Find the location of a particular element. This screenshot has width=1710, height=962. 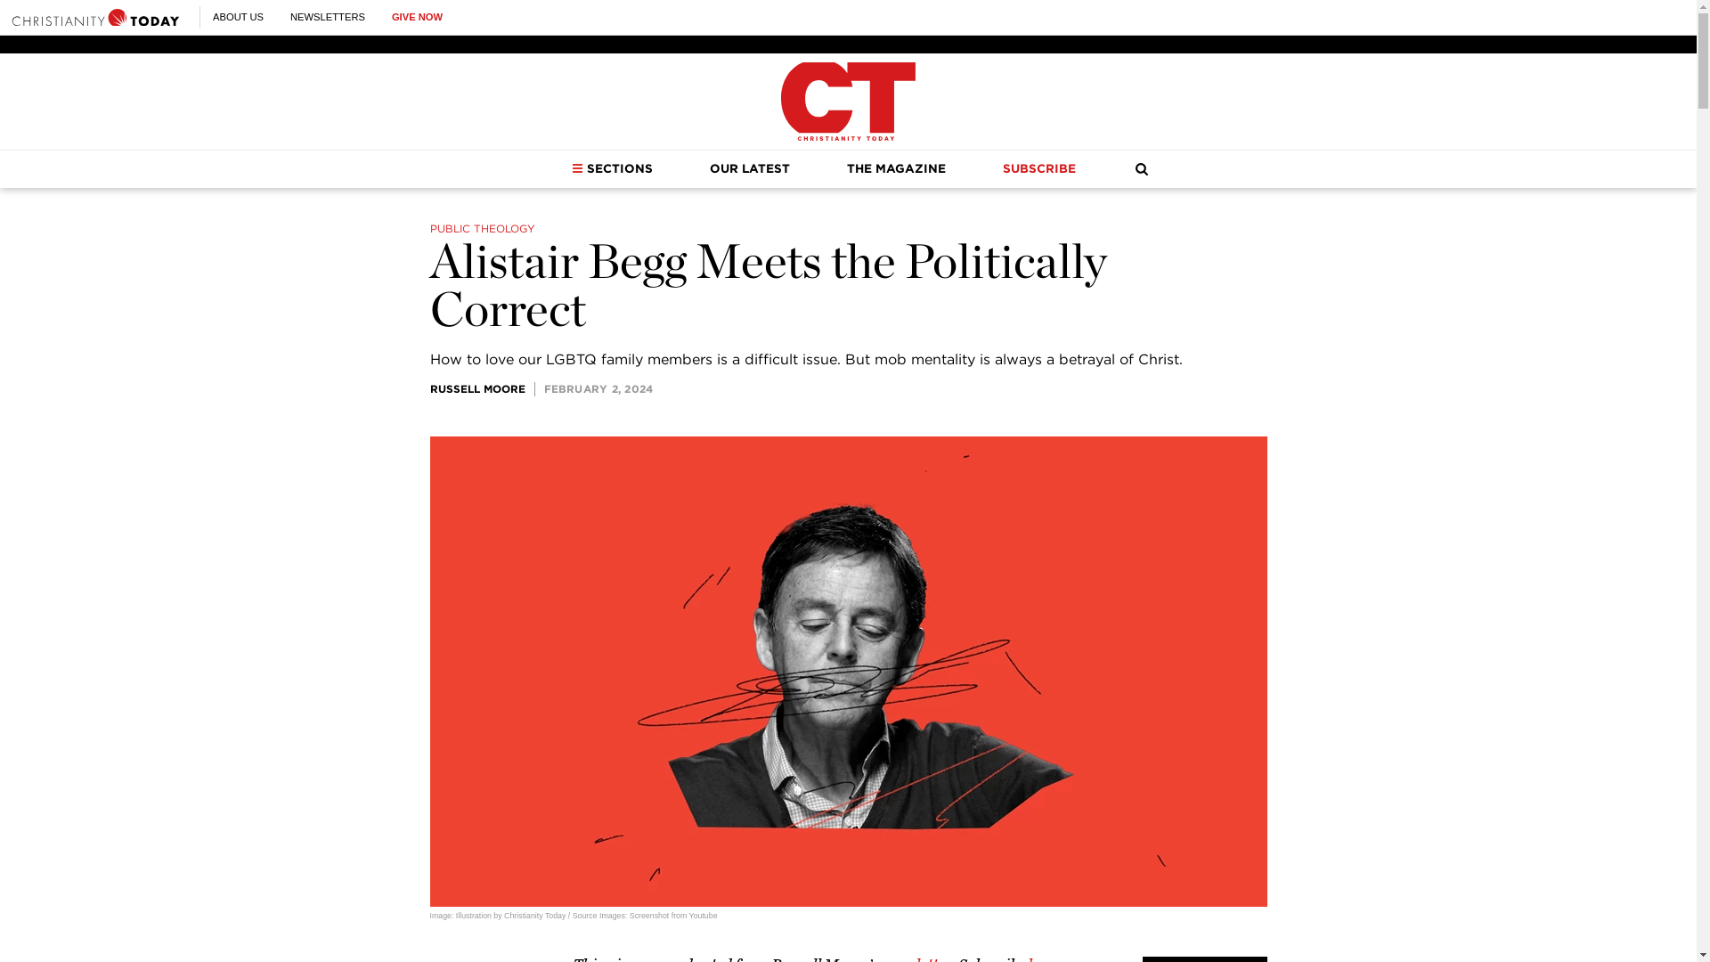

NEWSLETTERS is located at coordinates (328, 17).